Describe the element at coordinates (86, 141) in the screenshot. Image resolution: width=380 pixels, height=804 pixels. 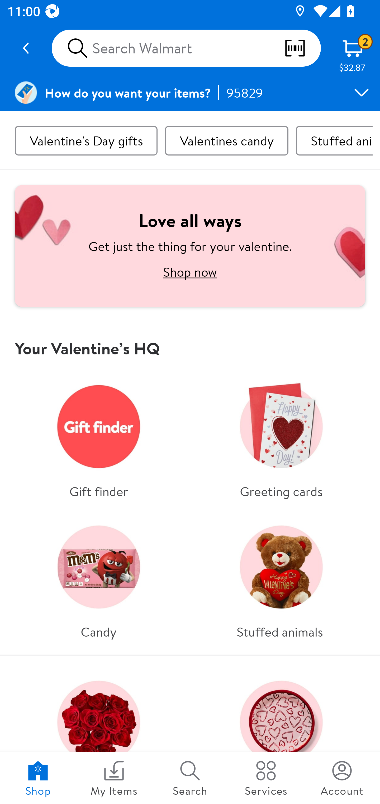
I see `Valentine's Day gifts` at that location.